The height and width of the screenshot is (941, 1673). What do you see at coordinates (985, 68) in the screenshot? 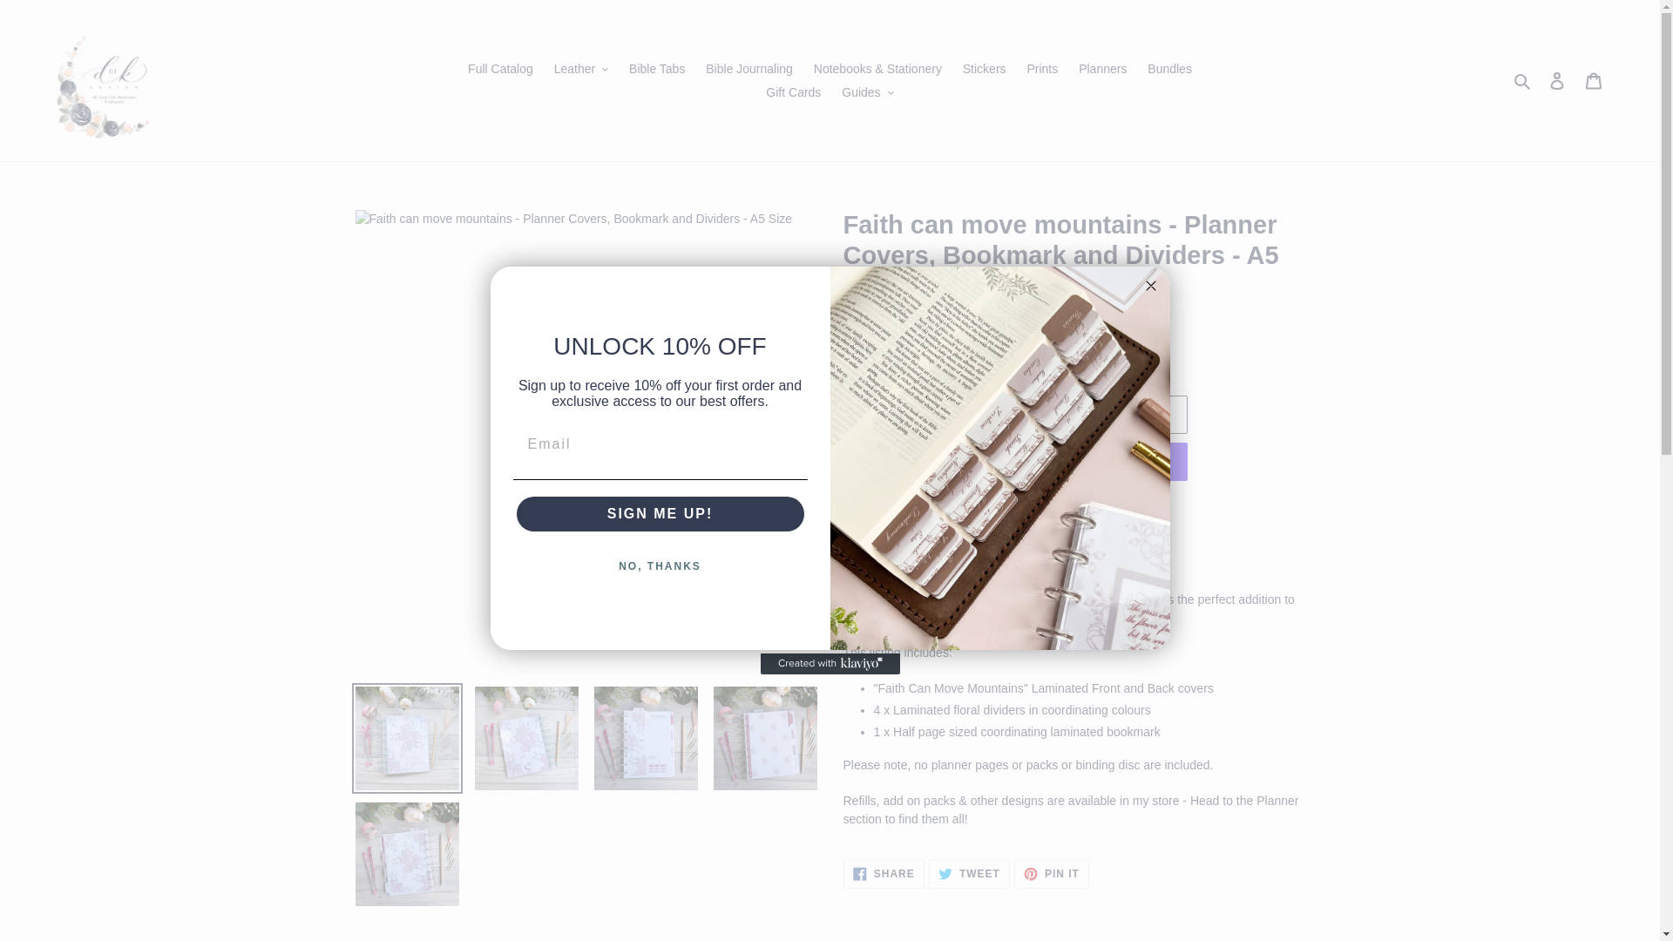
I see `Stickers` at bounding box center [985, 68].